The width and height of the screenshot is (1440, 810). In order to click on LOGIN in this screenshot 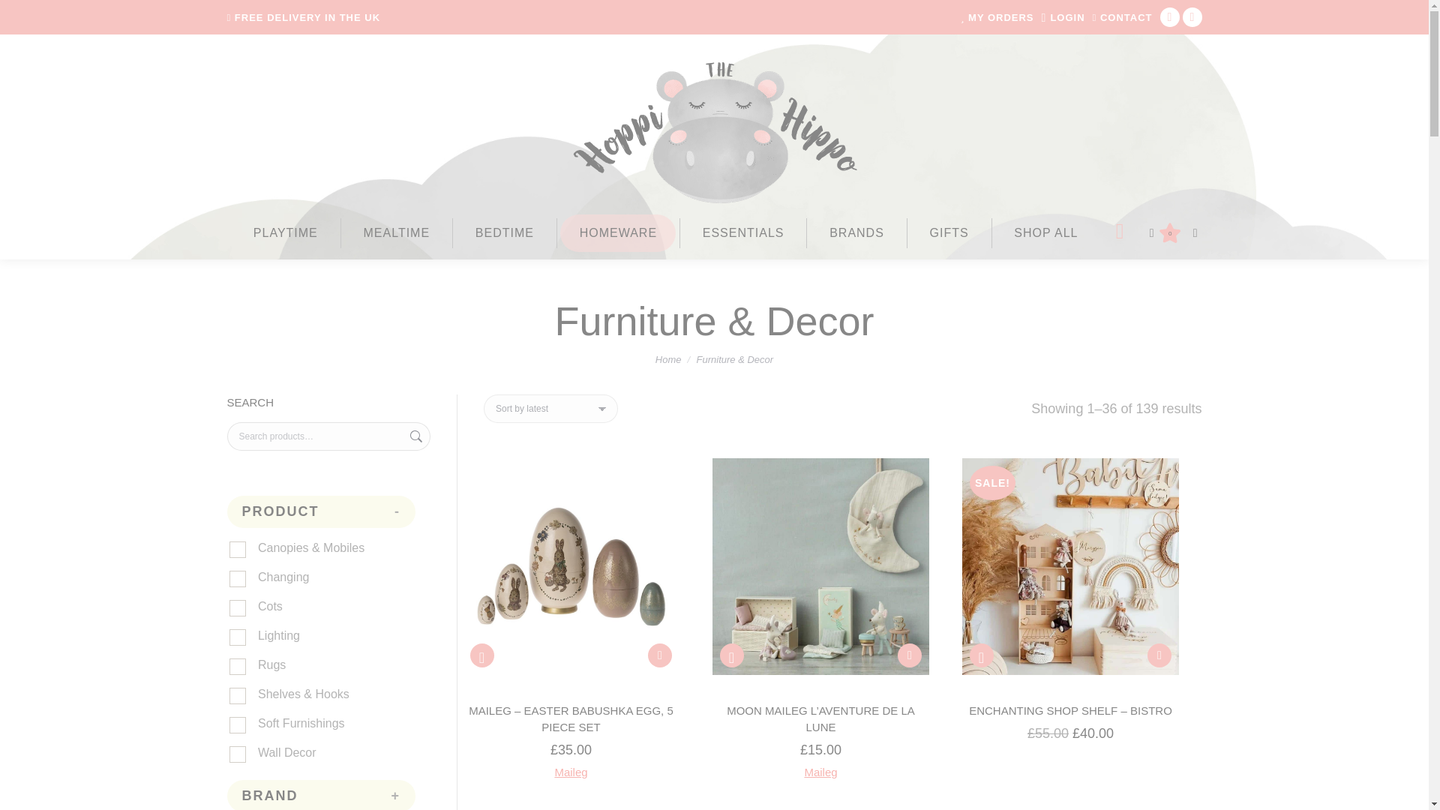, I will do `click(1063, 18)`.